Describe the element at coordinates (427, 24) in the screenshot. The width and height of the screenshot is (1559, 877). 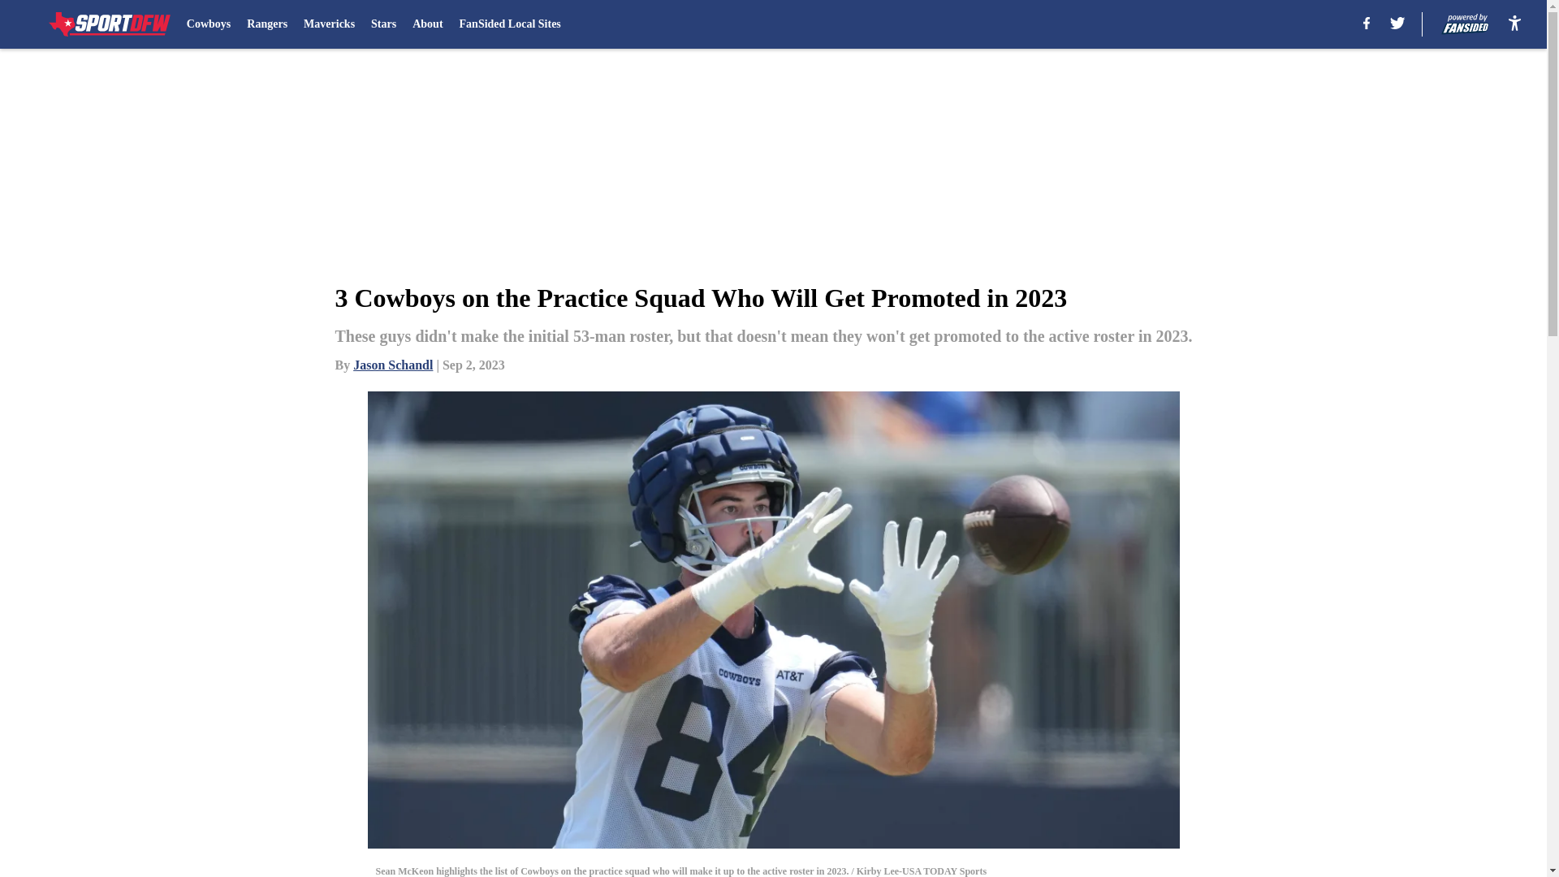
I see `About` at that location.